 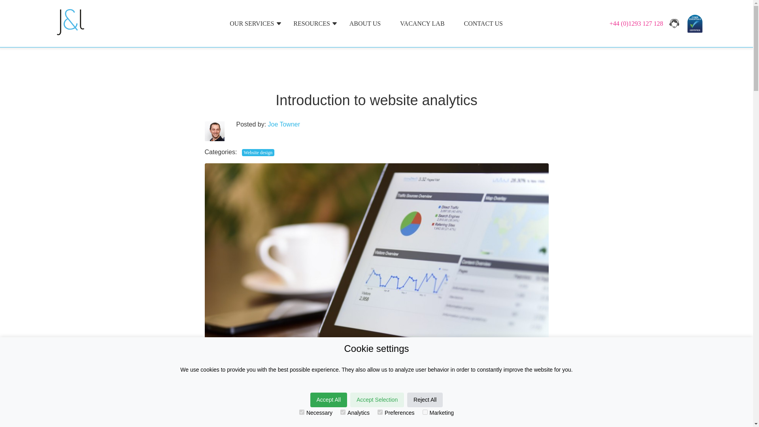 What do you see at coordinates (695, 23) in the screenshot?
I see `Cyber Essentials Certified` at bounding box center [695, 23].